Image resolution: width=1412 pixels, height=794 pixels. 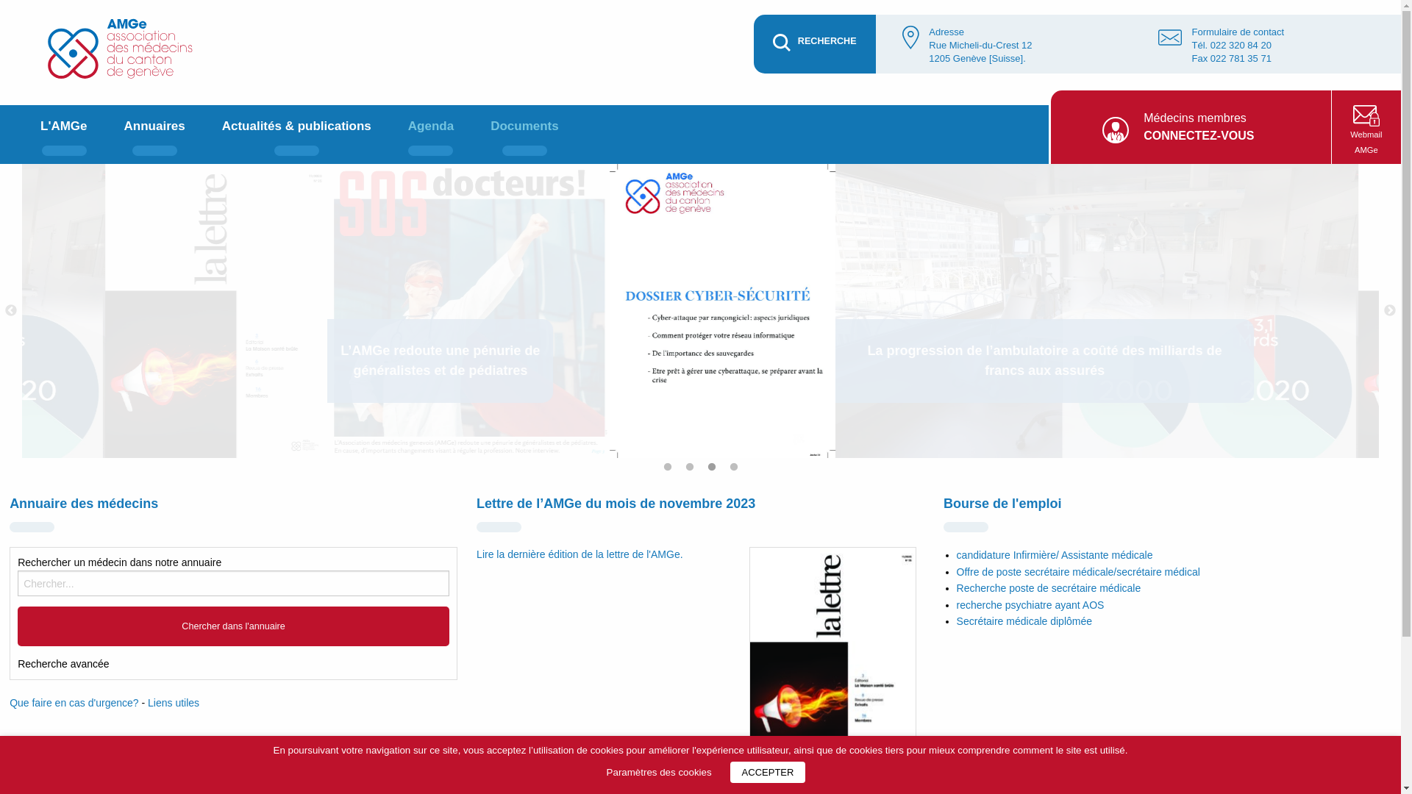 I want to click on Que faire en cas d'urgence?, so click(x=74, y=703).